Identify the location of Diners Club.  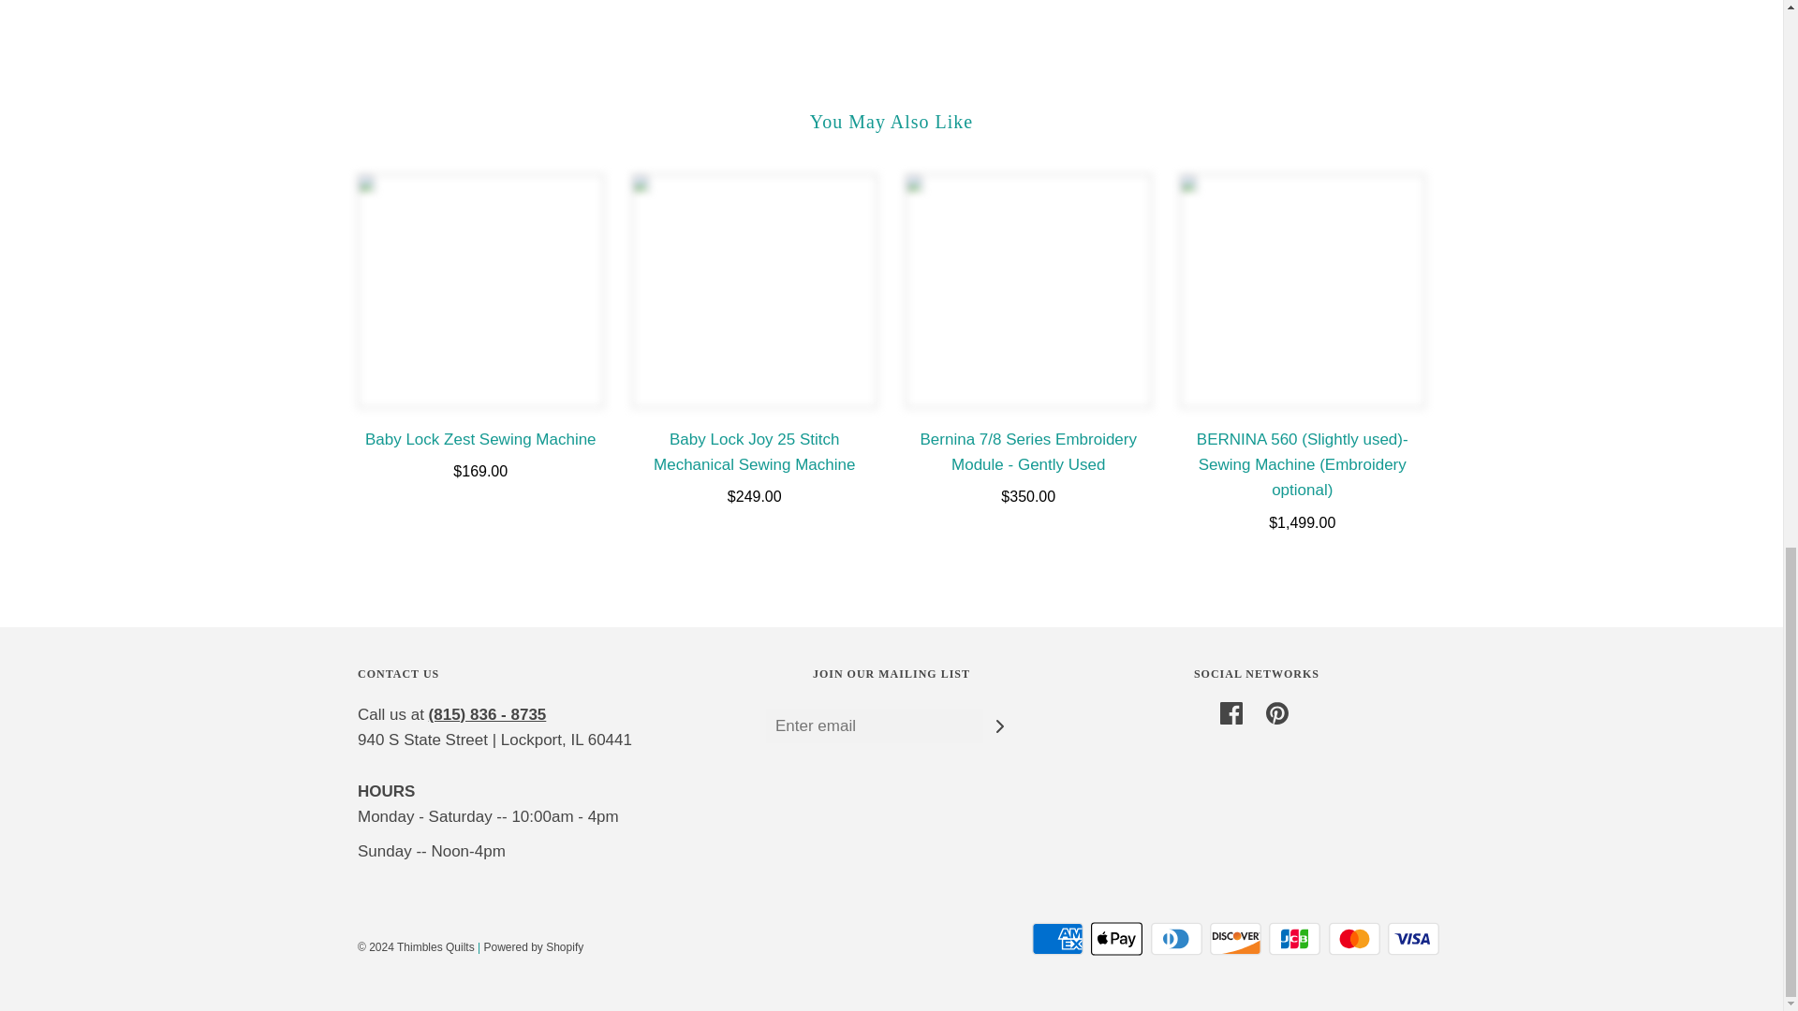
(1176, 938).